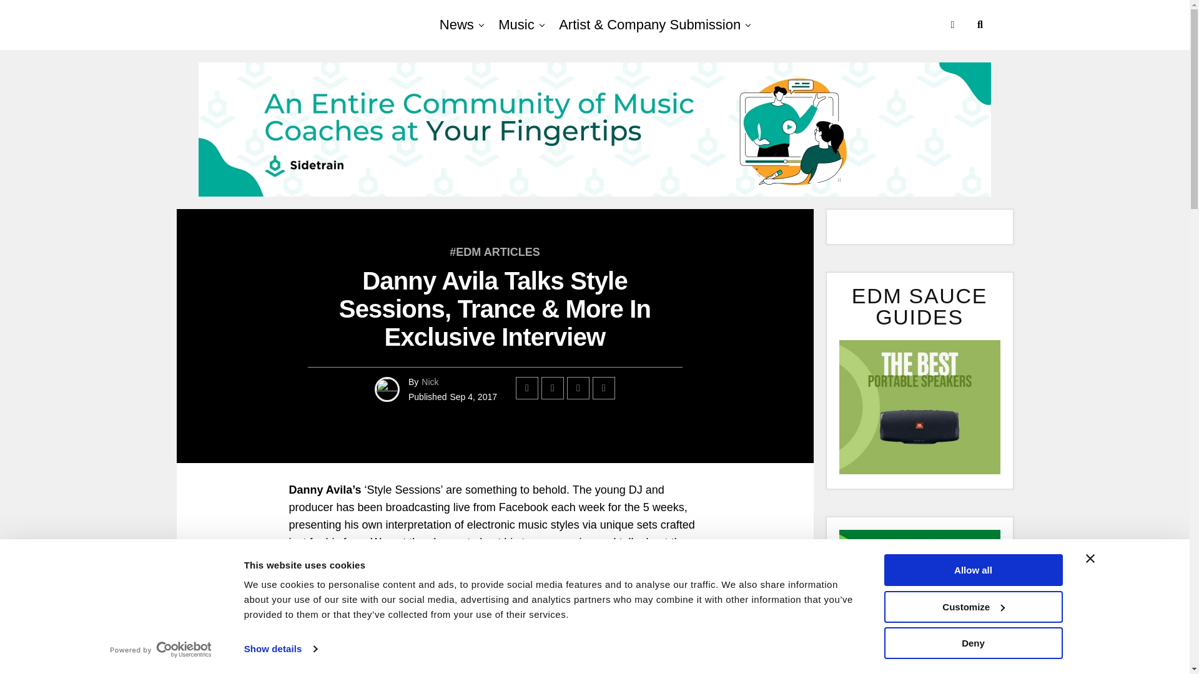 The width and height of the screenshot is (1199, 674). Describe the element at coordinates (280, 649) in the screenshot. I see `Show details` at that location.